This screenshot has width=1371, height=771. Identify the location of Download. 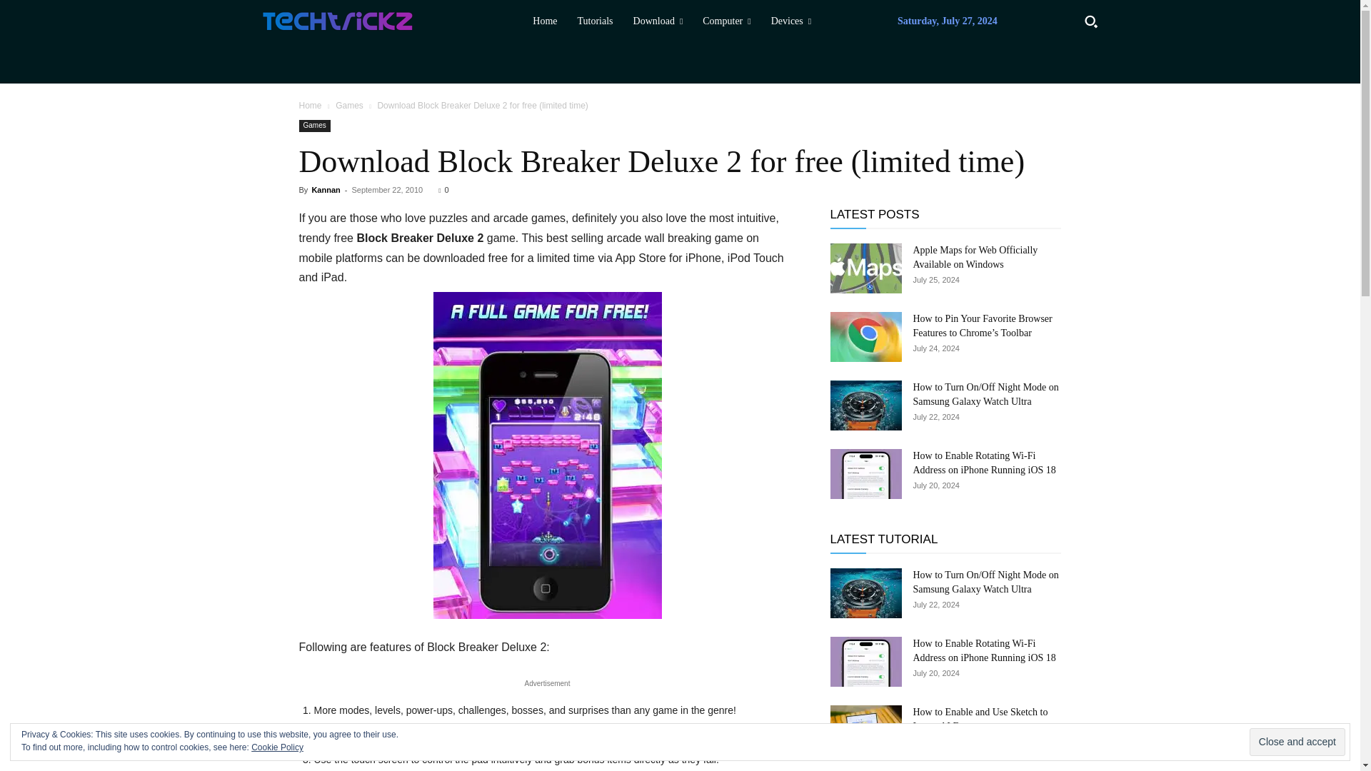
(658, 21).